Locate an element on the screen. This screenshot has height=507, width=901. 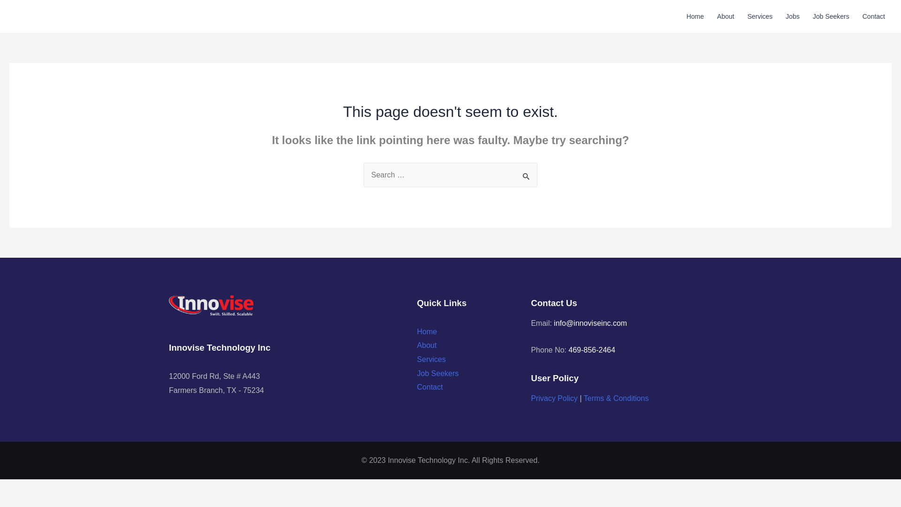
Home is located at coordinates (695, 16).